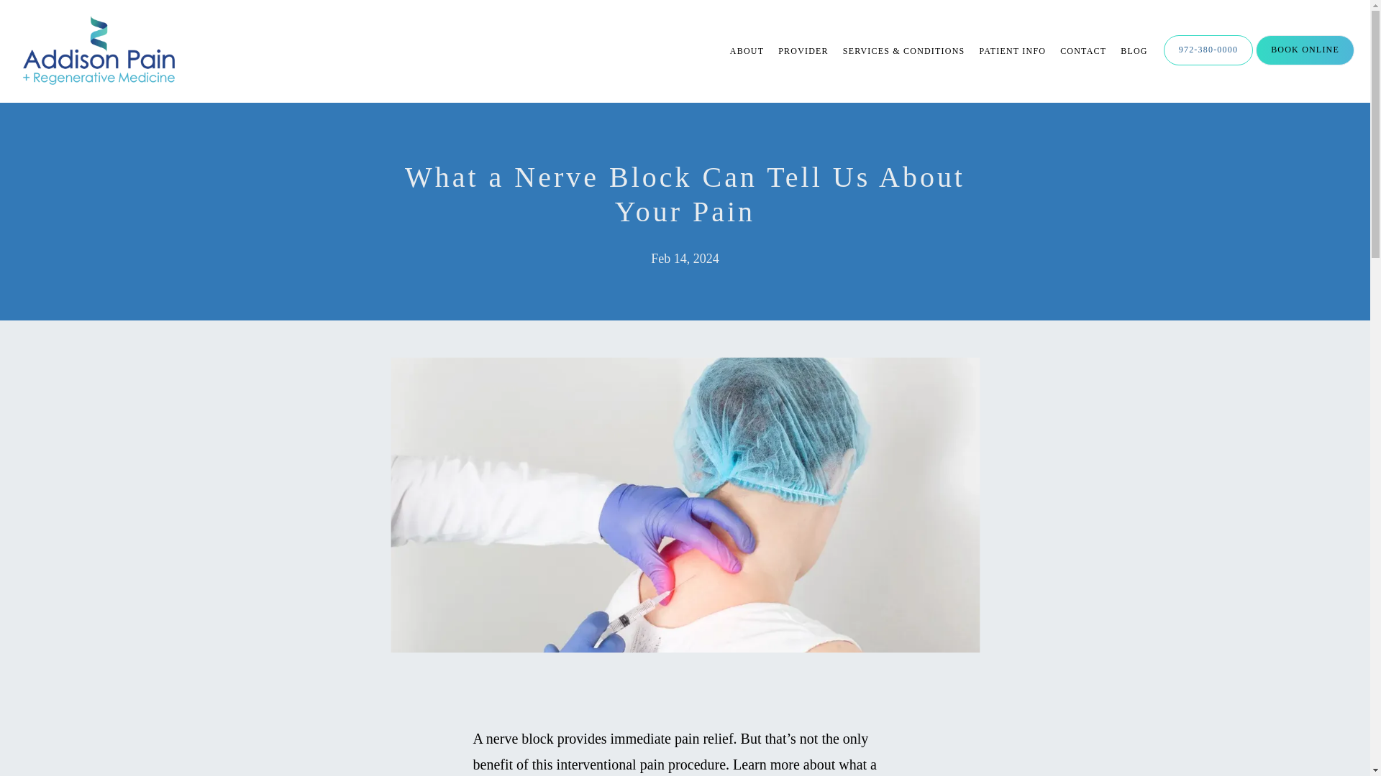 This screenshot has width=1381, height=776. What do you see at coordinates (1305, 64) in the screenshot?
I see `BOOK ONLINE` at bounding box center [1305, 64].